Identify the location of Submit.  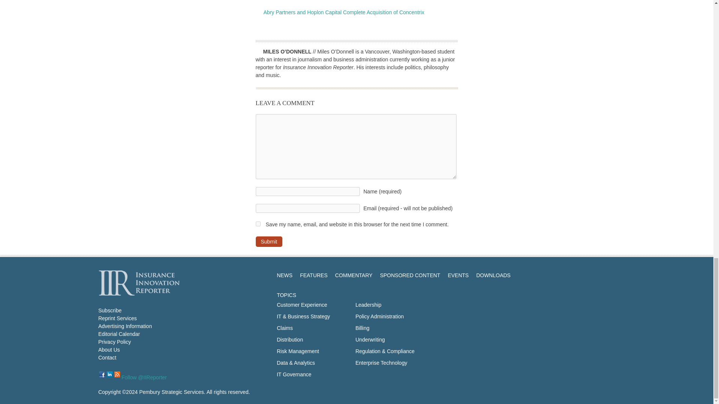
(269, 241).